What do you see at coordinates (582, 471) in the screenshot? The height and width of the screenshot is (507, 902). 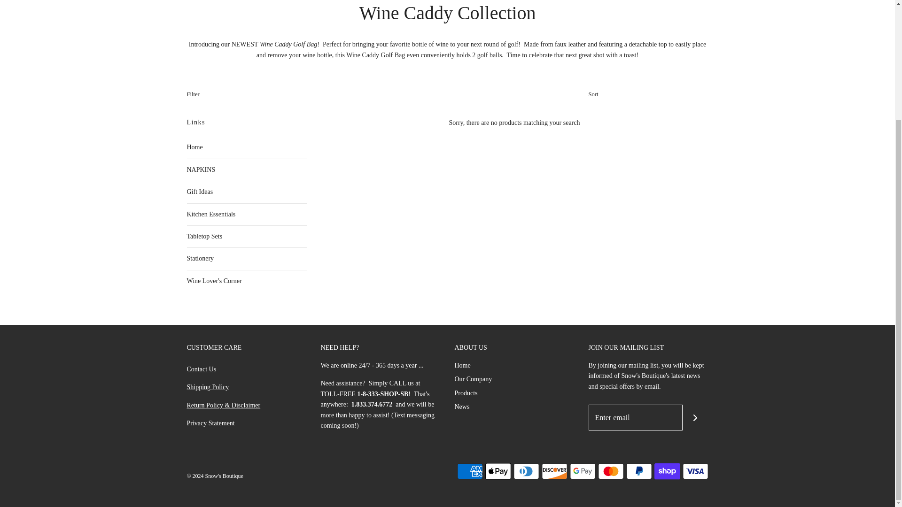 I see `Google Pay` at bounding box center [582, 471].